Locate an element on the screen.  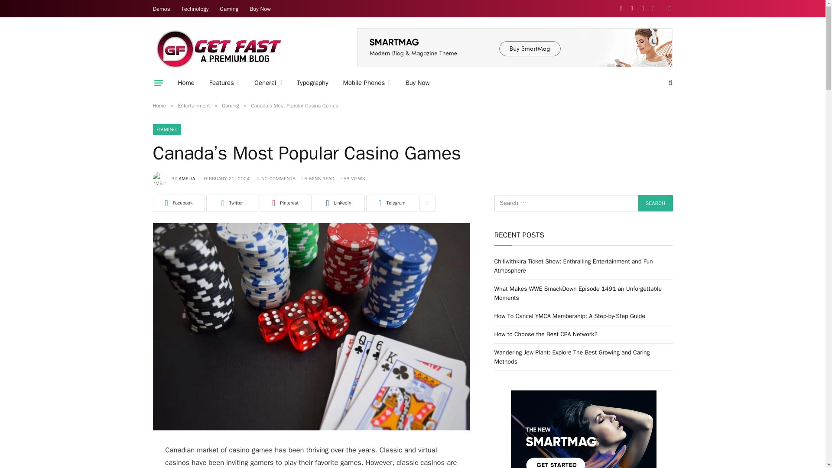
Gaming is located at coordinates (229, 9).